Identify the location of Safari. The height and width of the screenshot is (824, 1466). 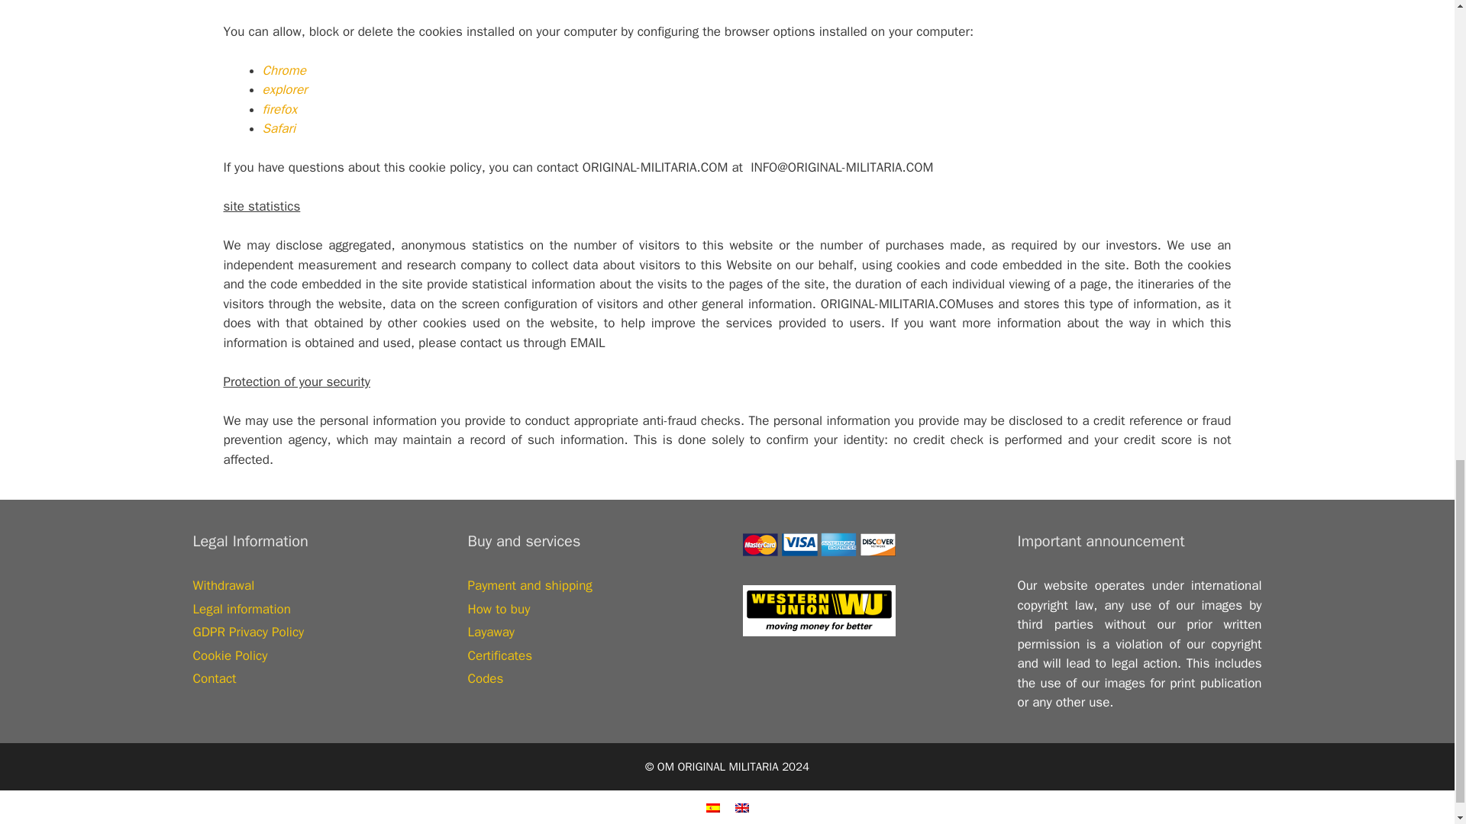
(279, 128).